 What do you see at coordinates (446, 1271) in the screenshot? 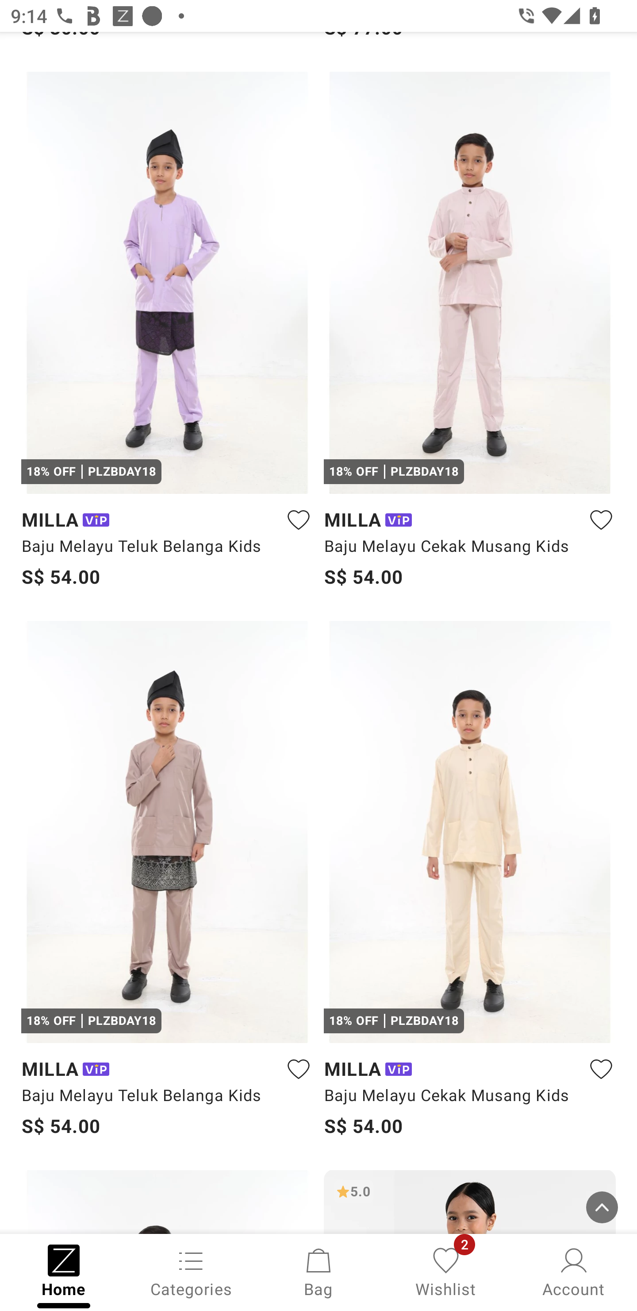
I see `Wishlist, 2 new notifications Wishlist` at bounding box center [446, 1271].